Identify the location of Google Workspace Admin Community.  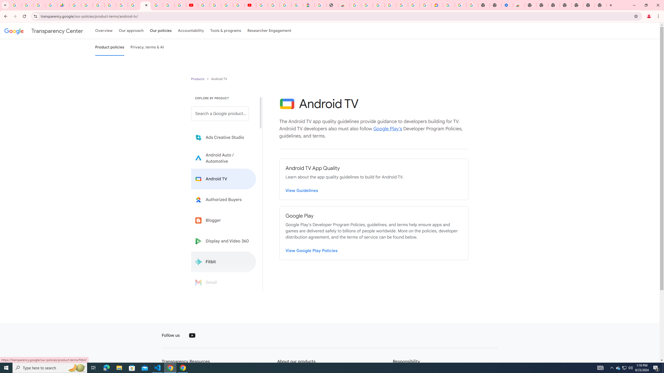
(16, 5).